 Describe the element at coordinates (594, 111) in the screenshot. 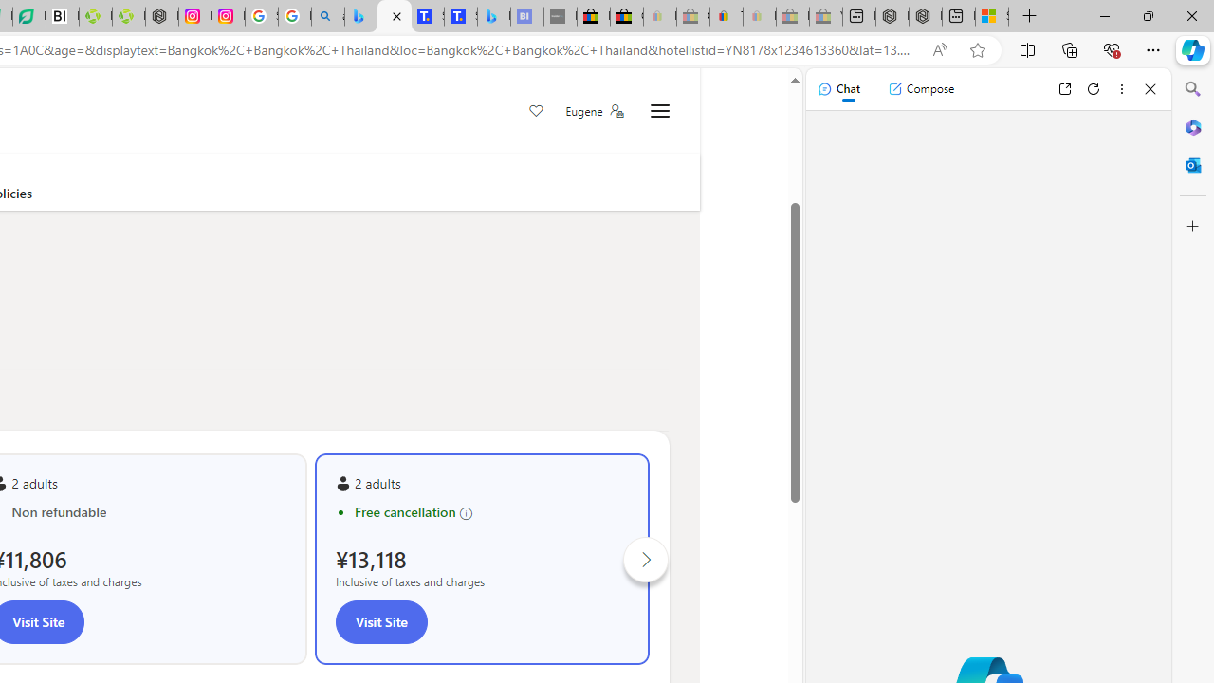

I see `Eugene` at that location.